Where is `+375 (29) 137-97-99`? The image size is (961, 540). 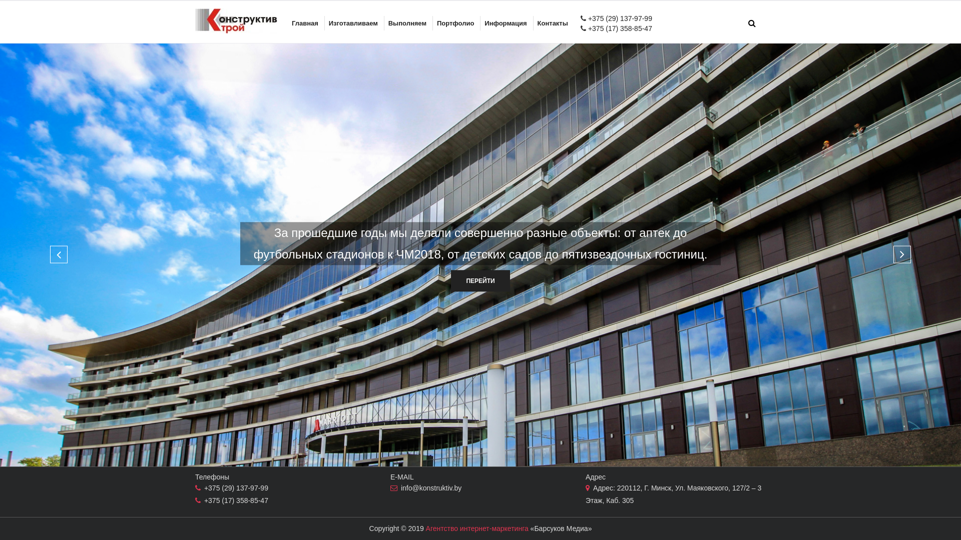
+375 (29) 137-97-99 is located at coordinates (236, 488).